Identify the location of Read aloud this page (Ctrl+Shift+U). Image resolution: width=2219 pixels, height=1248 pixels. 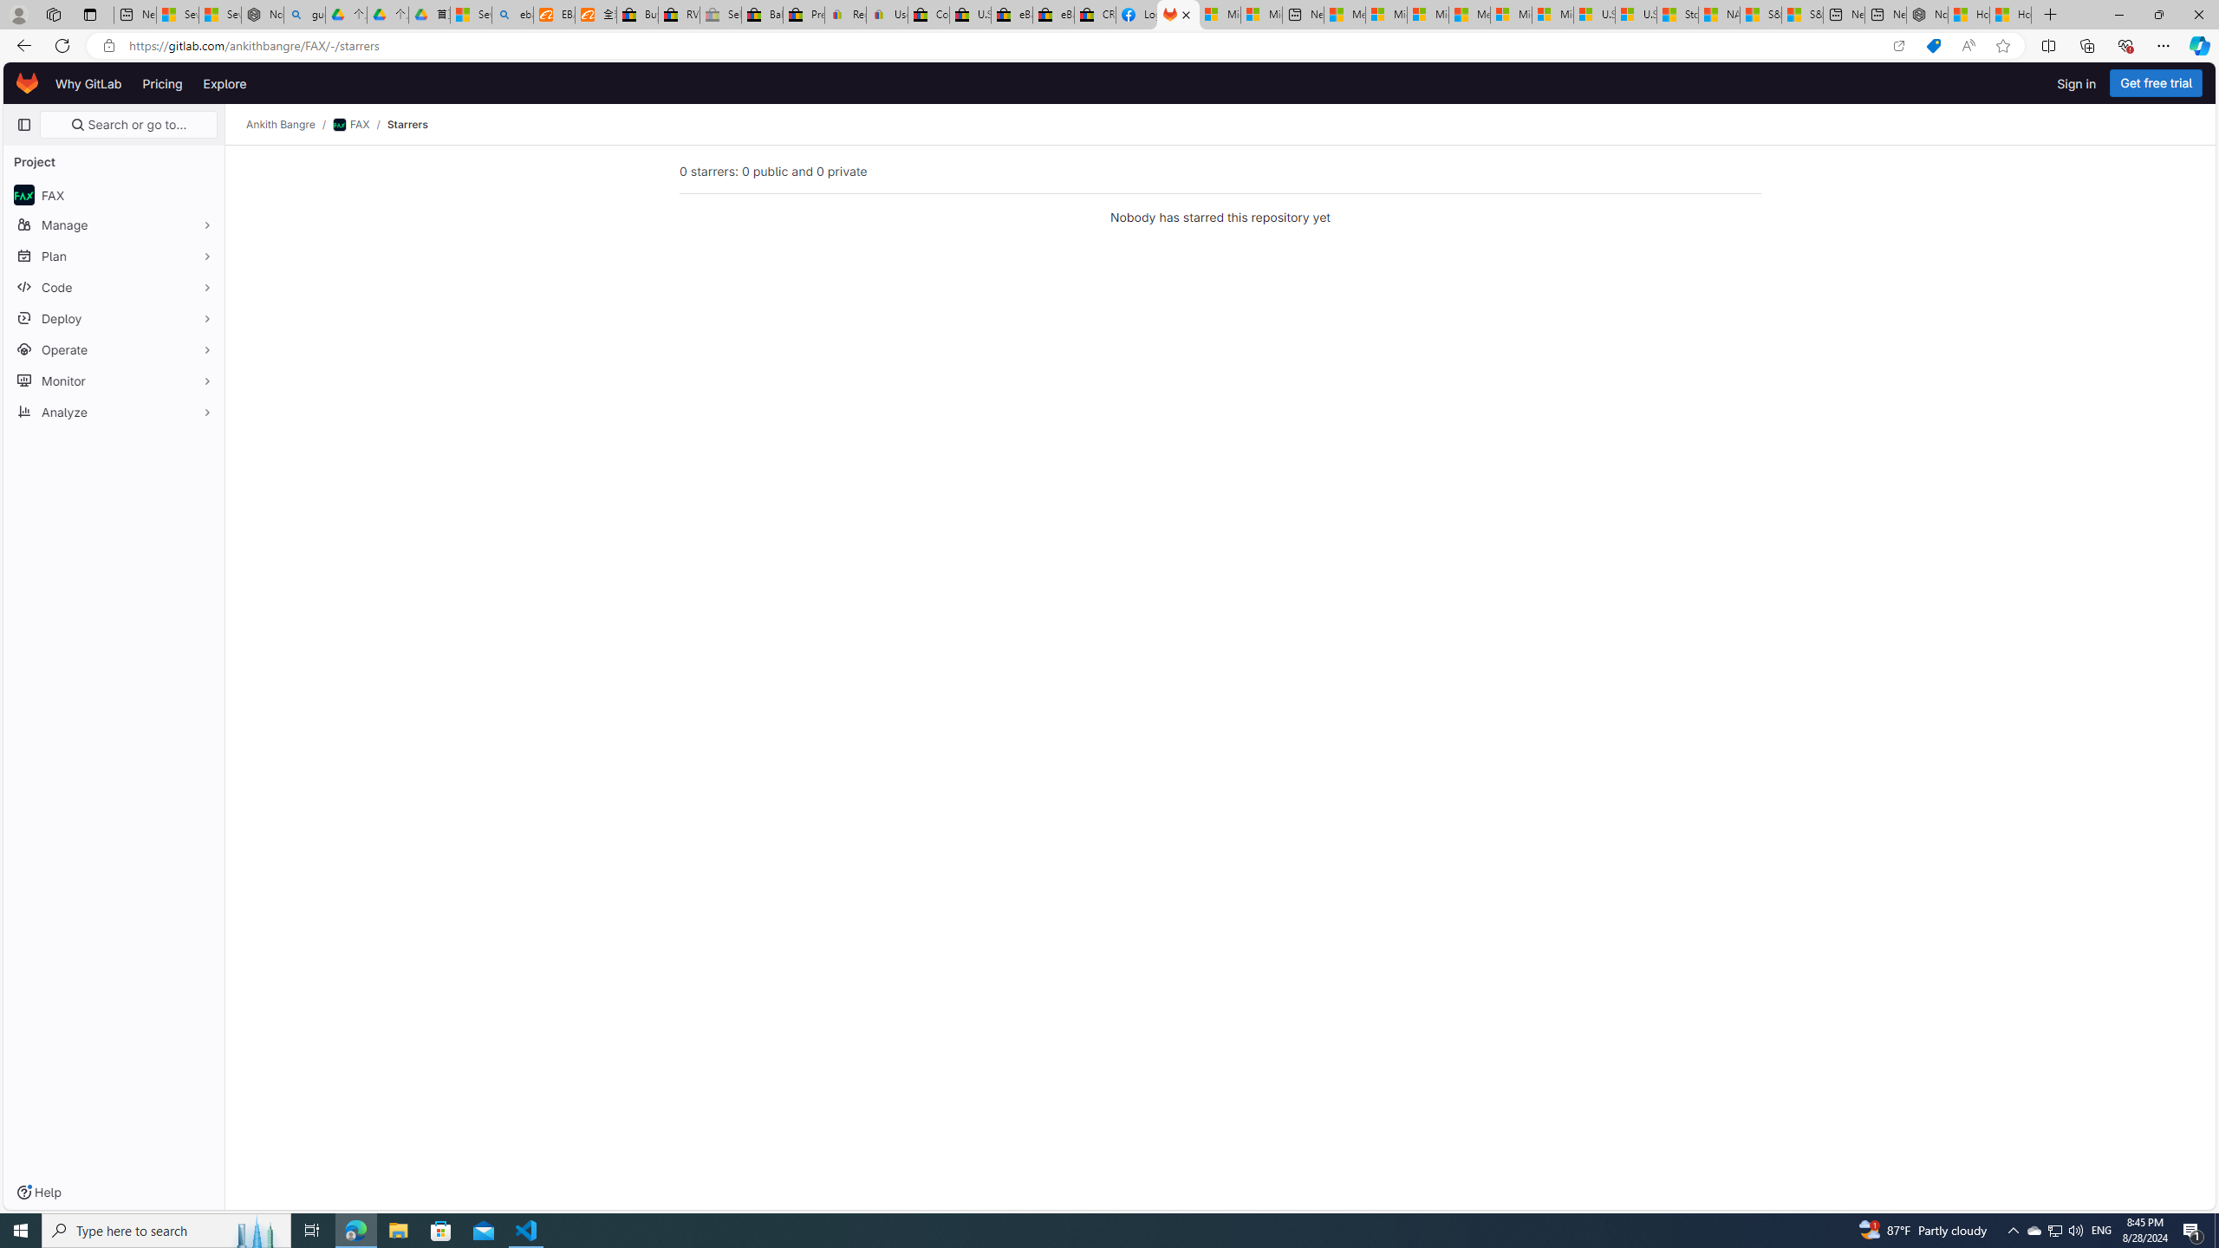
(1968, 46).